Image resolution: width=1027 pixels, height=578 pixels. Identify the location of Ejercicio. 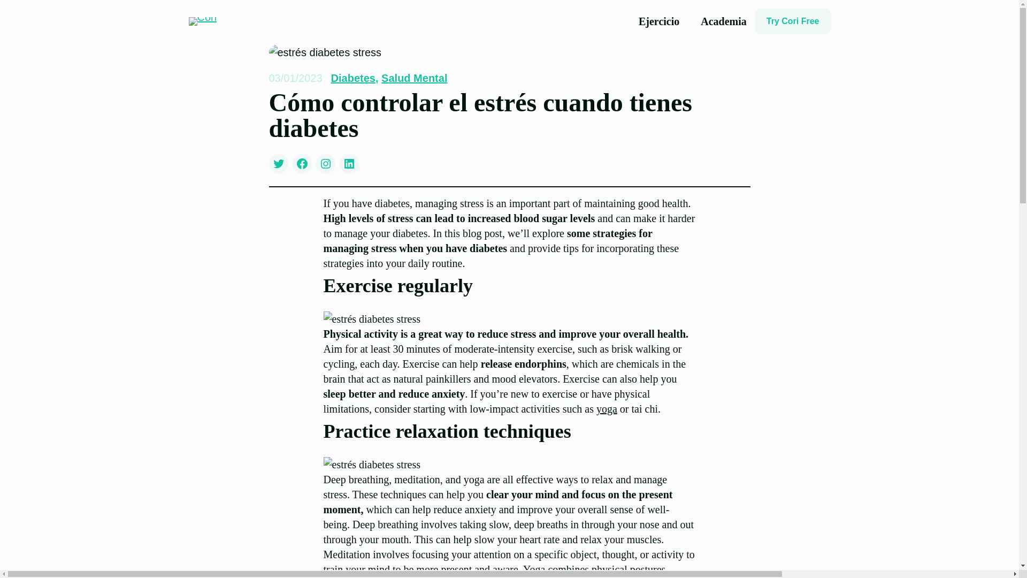
(659, 21).